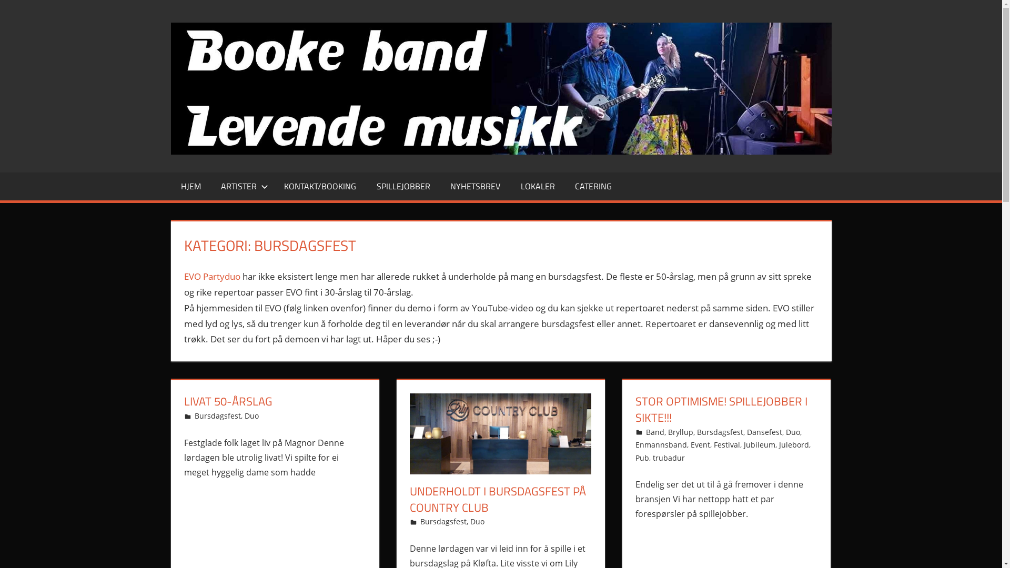 This screenshot has height=568, width=1010. What do you see at coordinates (447, 522) in the screenshot?
I see `6. februar 2022` at bounding box center [447, 522].